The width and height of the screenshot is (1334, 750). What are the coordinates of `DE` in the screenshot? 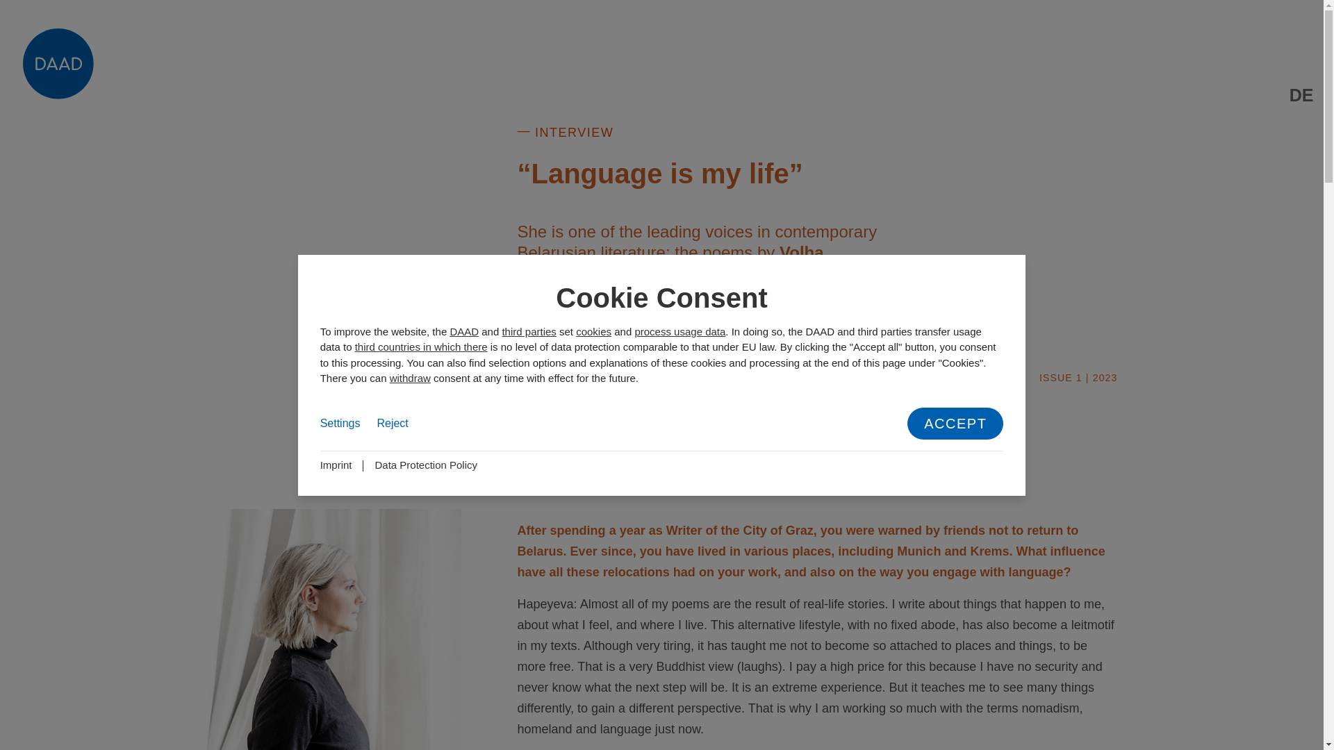 It's located at (1302, 95).